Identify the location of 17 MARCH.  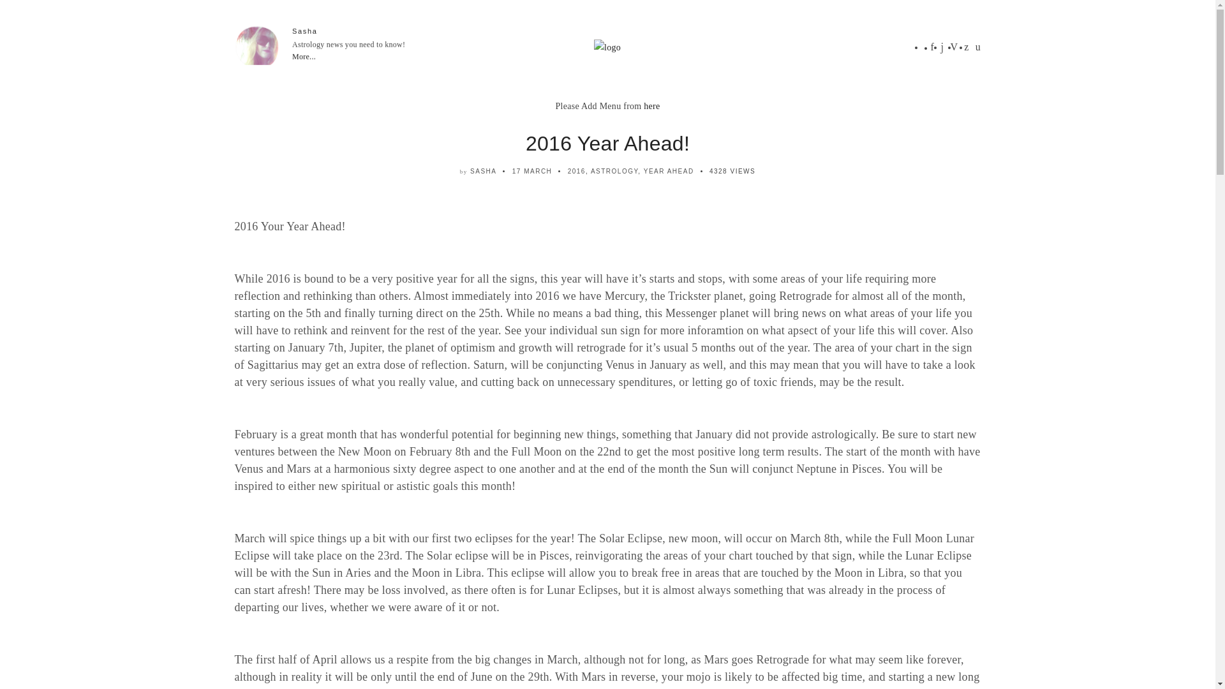
(532, 171).